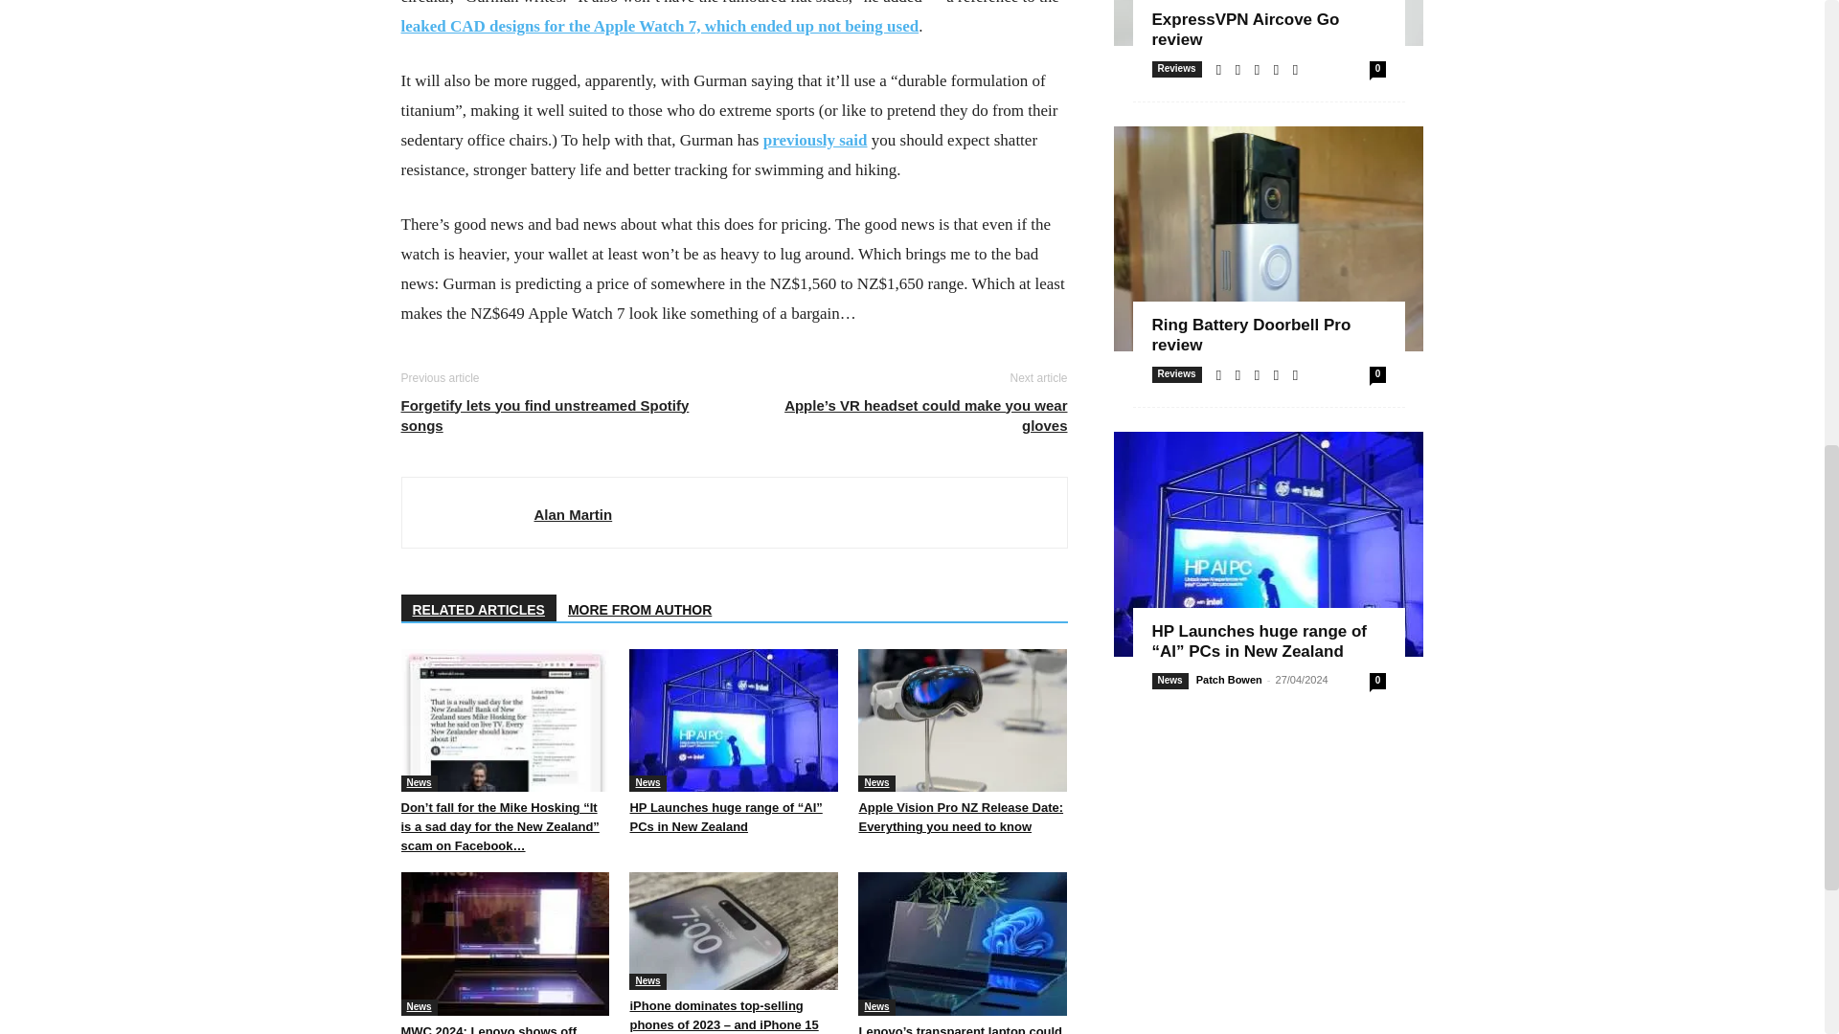 Image resolution: width=1839 pixels, height=1034 pixels. Describe the element at coordinates (815, 140) in the screenshot. I see `previously said` at that location.